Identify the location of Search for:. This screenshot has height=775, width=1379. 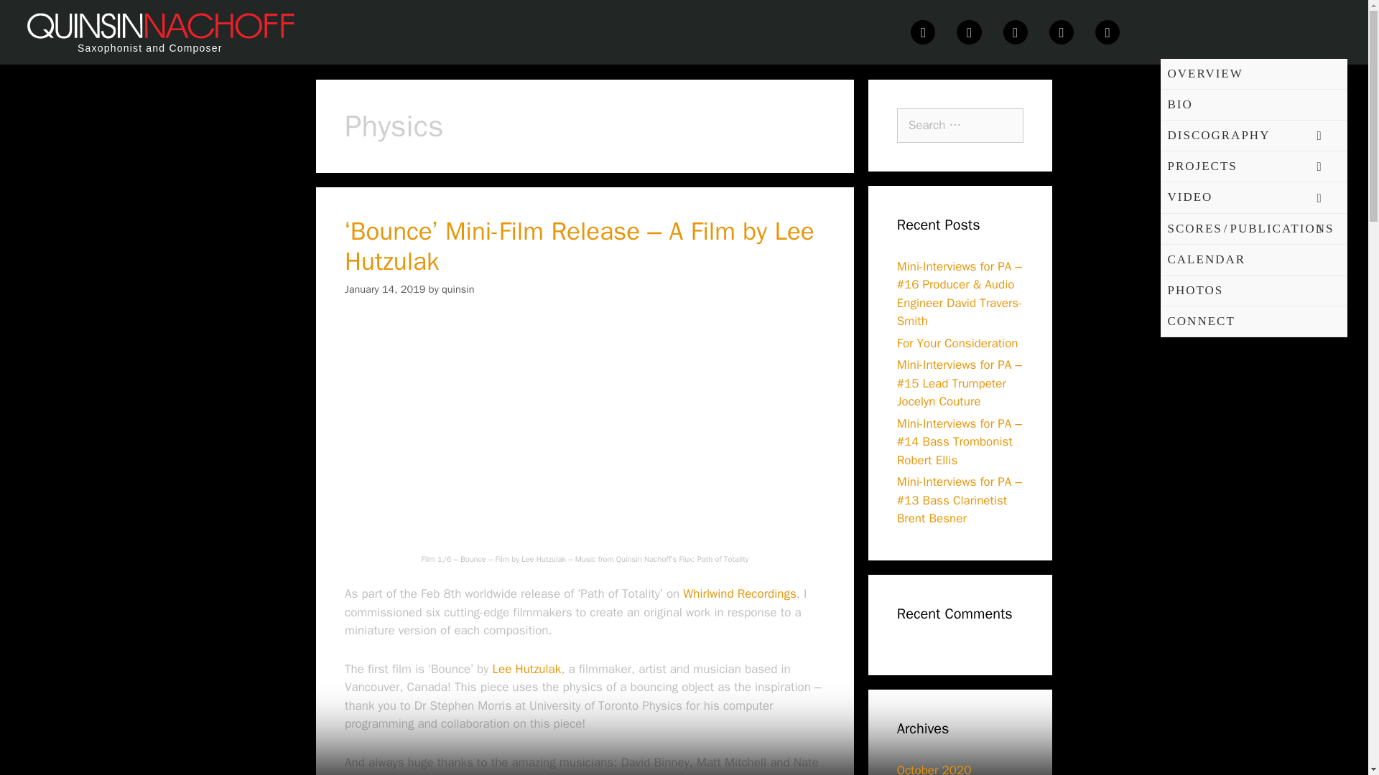
(960, 125).